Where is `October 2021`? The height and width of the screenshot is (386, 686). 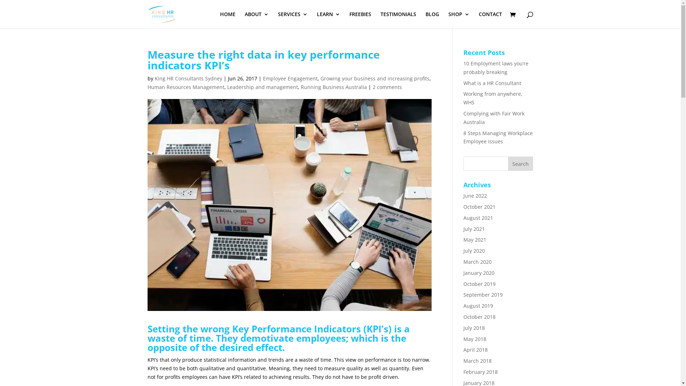 October 2021 is located at coordinates (479, 207).